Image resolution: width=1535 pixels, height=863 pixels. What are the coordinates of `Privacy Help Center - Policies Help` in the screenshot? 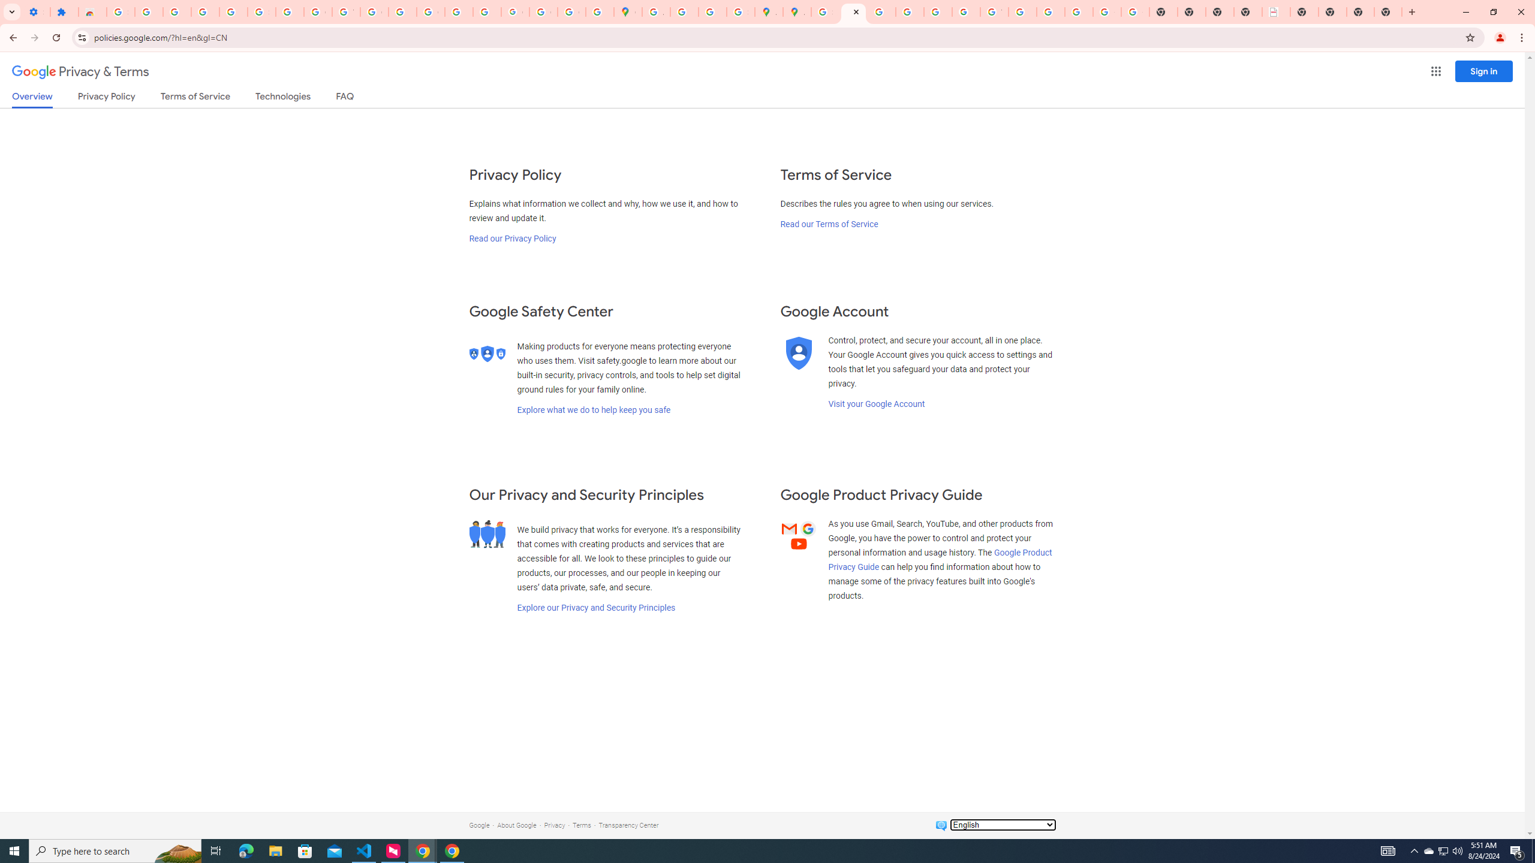 It's located at (881, 12).